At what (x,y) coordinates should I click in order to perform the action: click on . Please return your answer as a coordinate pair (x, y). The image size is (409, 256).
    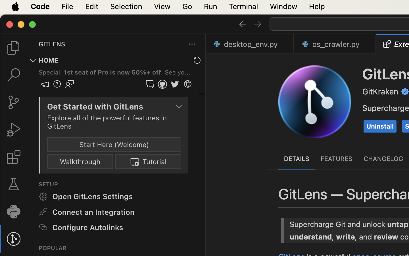
    Looking at the image, I should click on (258, 24).